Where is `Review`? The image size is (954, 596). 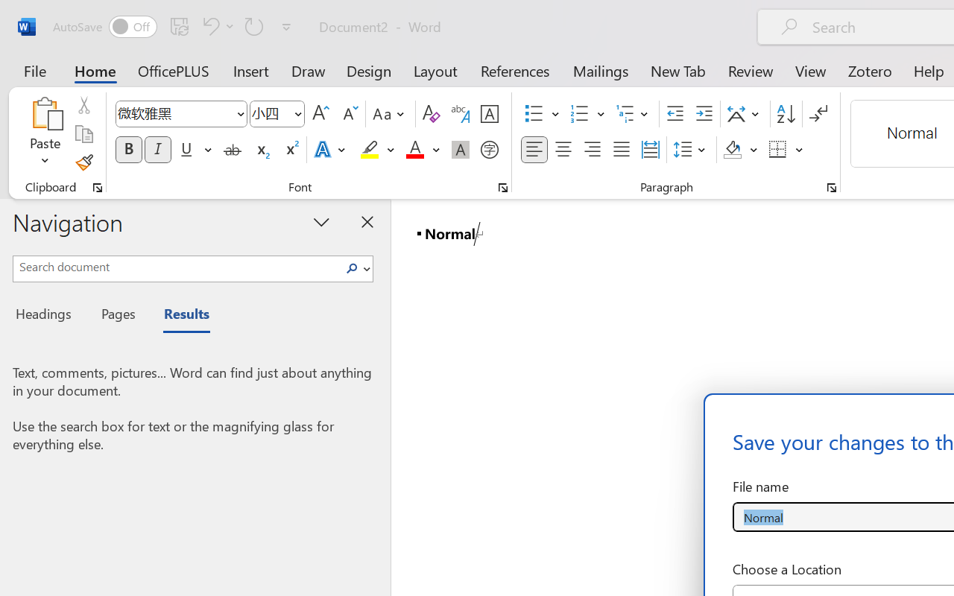
Review is located at coordinates (751, 70).